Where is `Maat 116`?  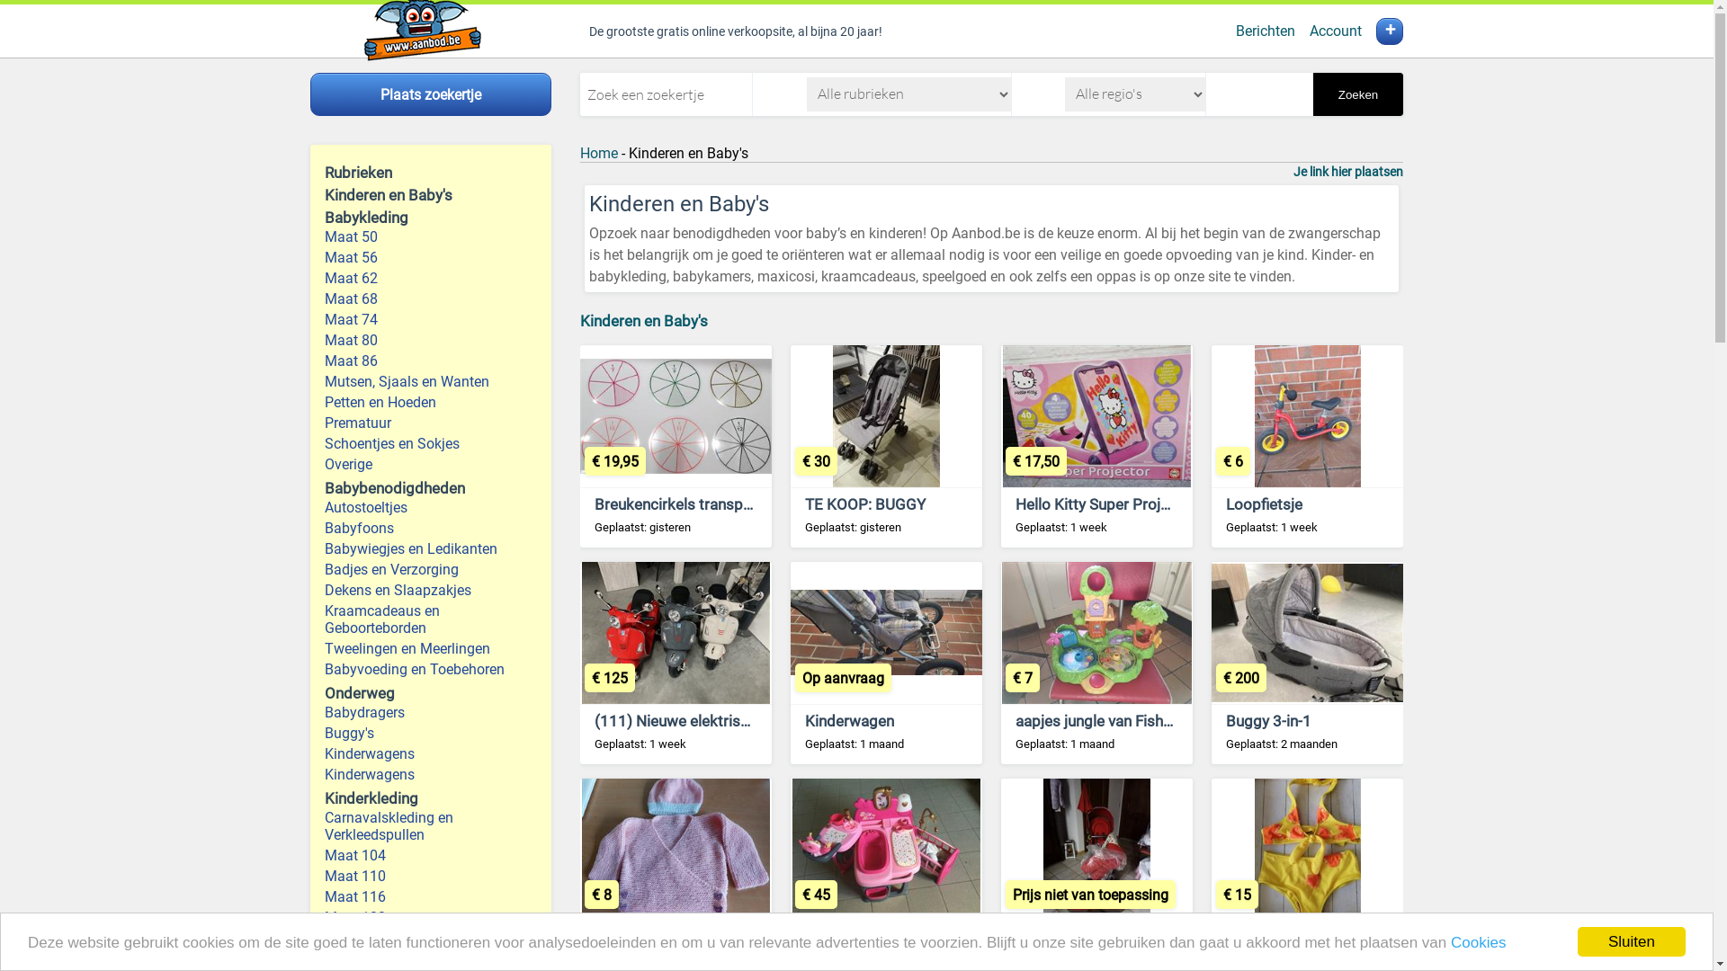 Maat 116 is located at coordinates (431, 897).